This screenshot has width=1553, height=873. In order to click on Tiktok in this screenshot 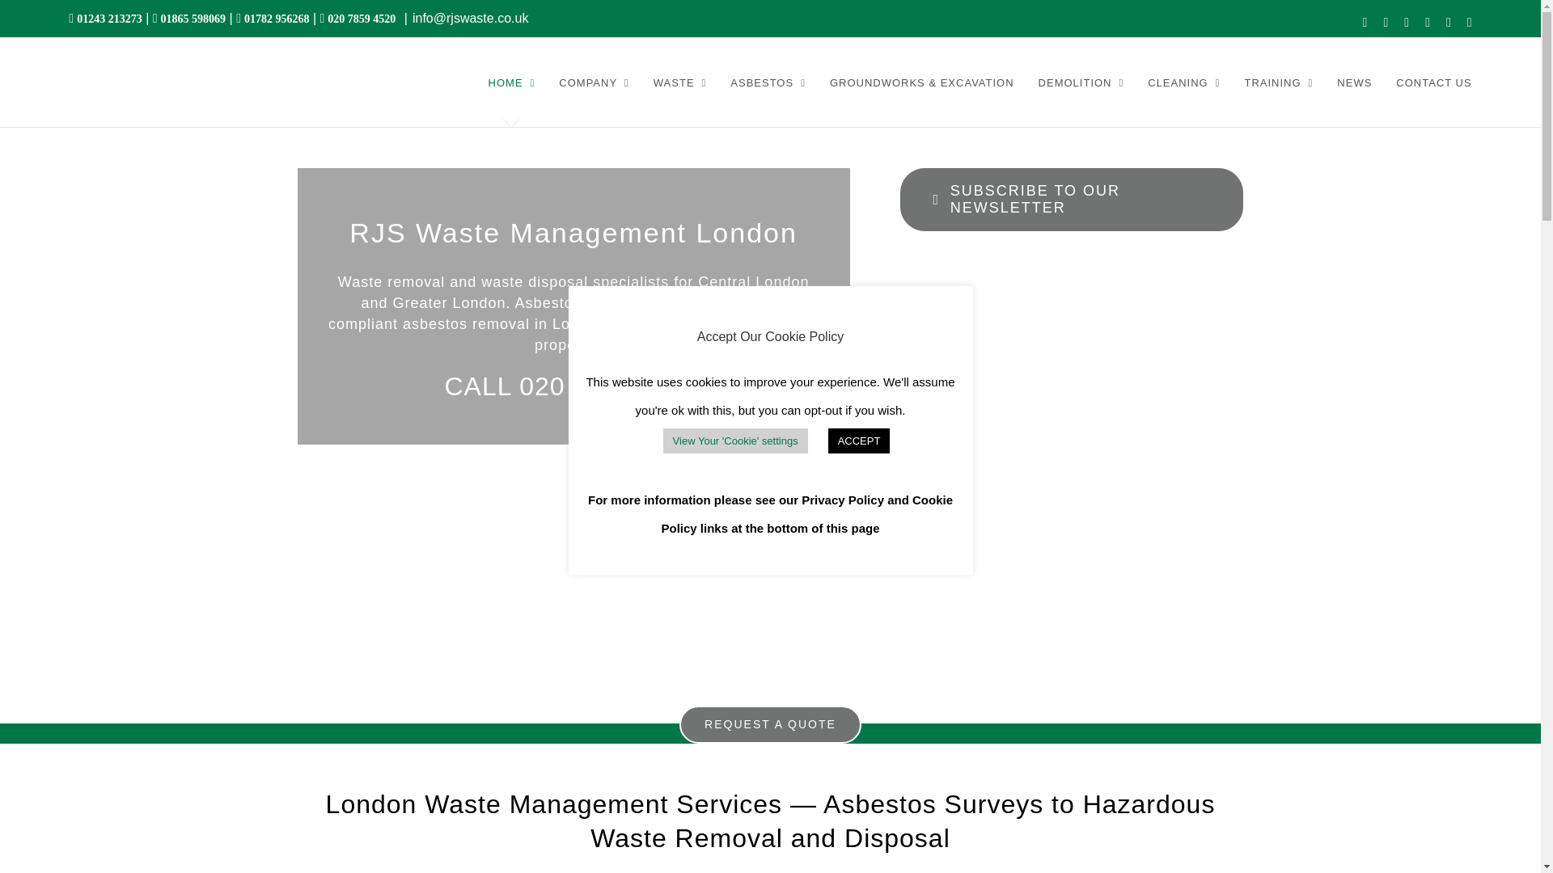, I will do `click(1448, 23)`.